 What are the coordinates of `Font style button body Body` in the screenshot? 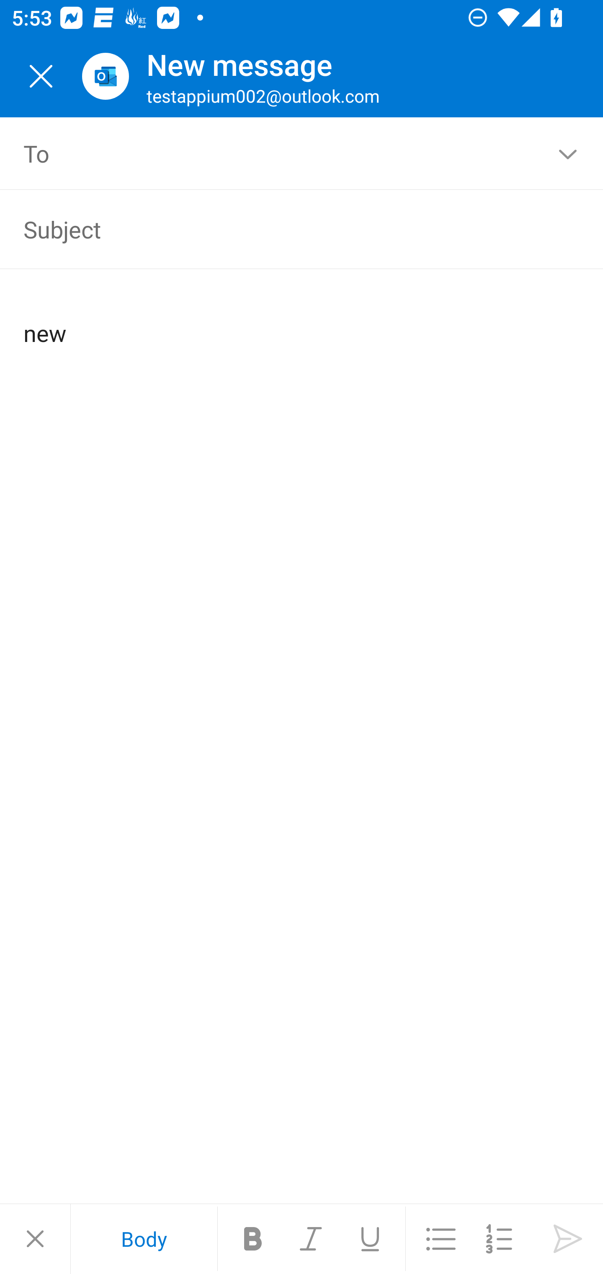 It's located at (144, 1239).